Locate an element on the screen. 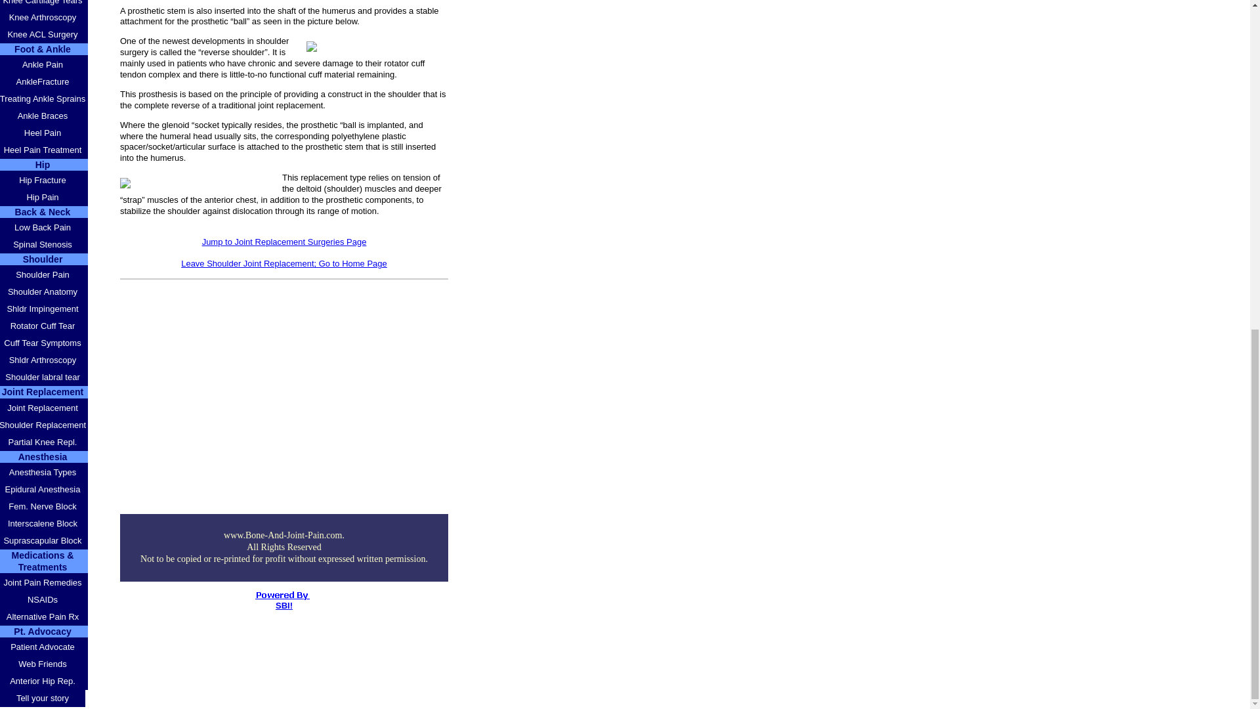 Image resolution: width=1260 pixels, height=709 pixels. Hip Pain is located at coordinates (44, 198).